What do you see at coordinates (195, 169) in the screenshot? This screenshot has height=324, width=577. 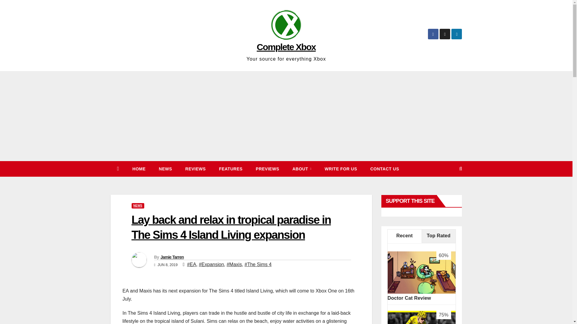 I see `Reviews` at bounding box center [195, 169].